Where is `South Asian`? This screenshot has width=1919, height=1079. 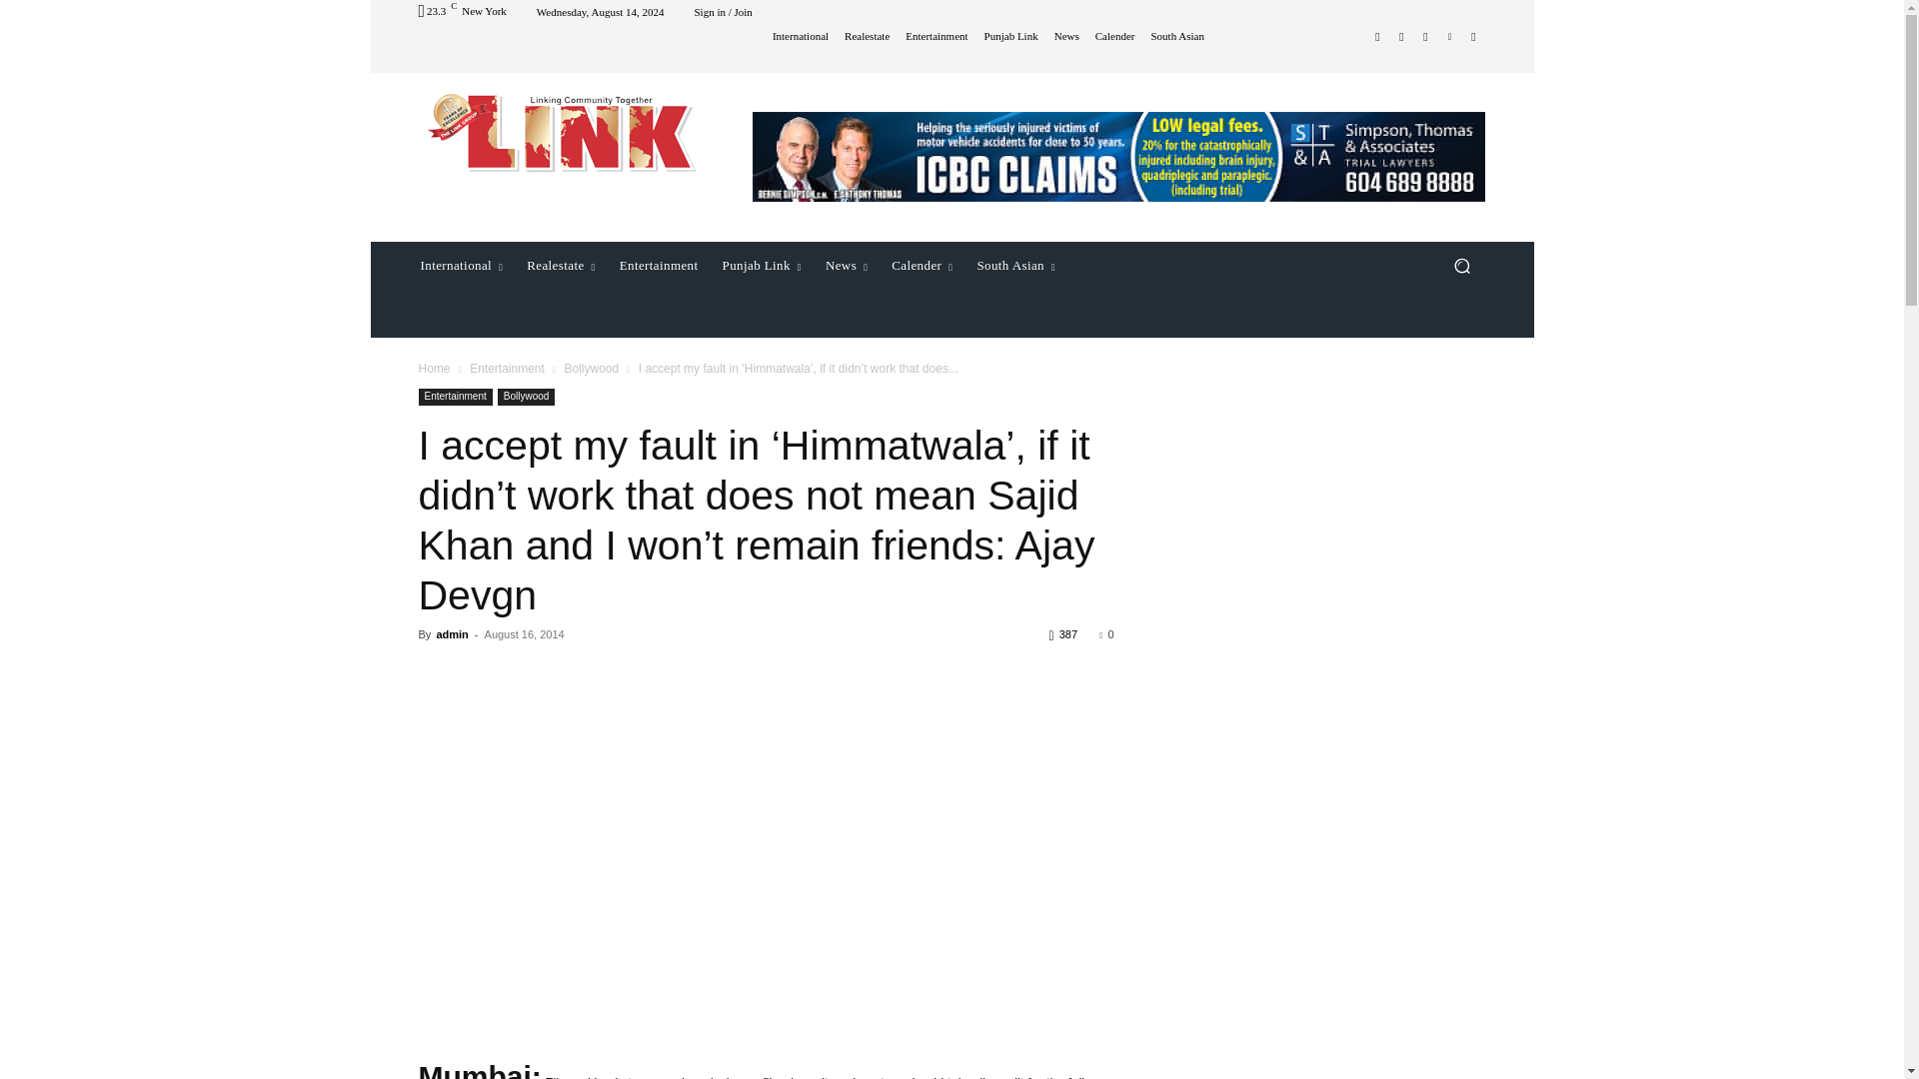 South Asian is located at coordinates (1175, 36).